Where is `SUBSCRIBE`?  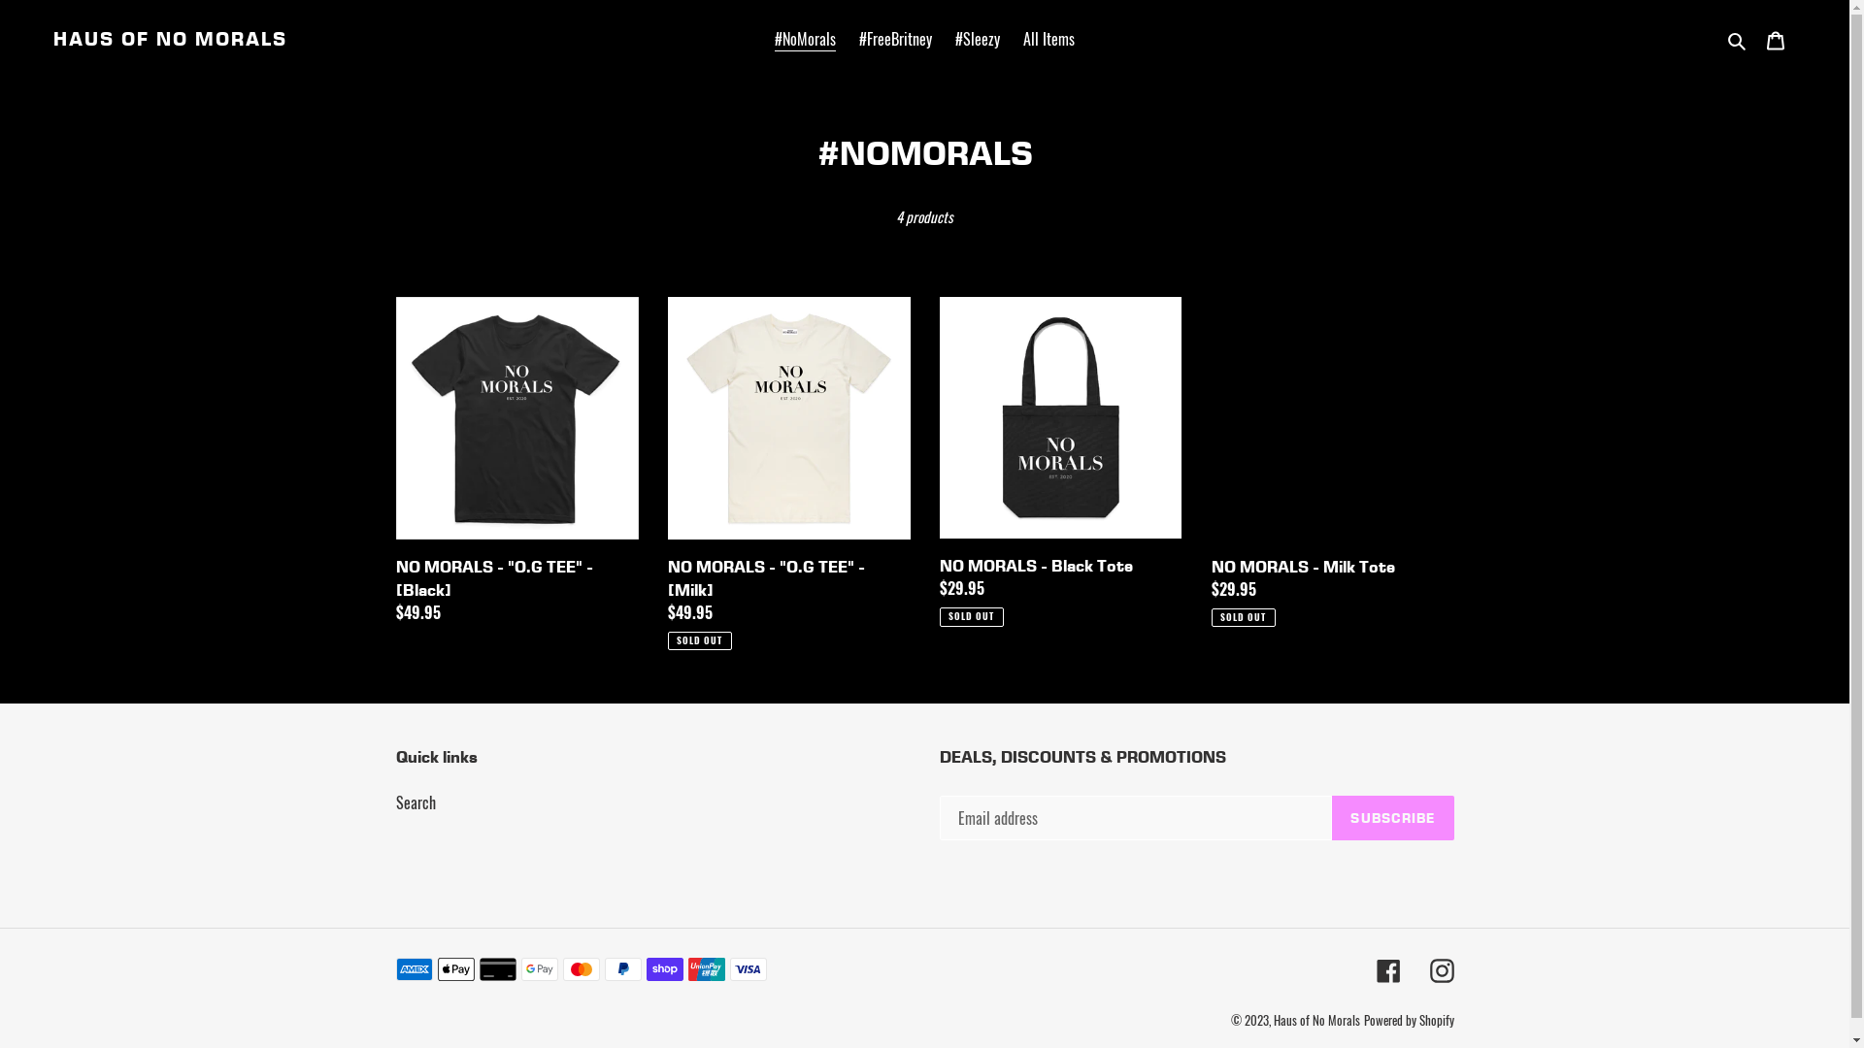
SUBSCRIBE is located at coordinates (1392, 818).